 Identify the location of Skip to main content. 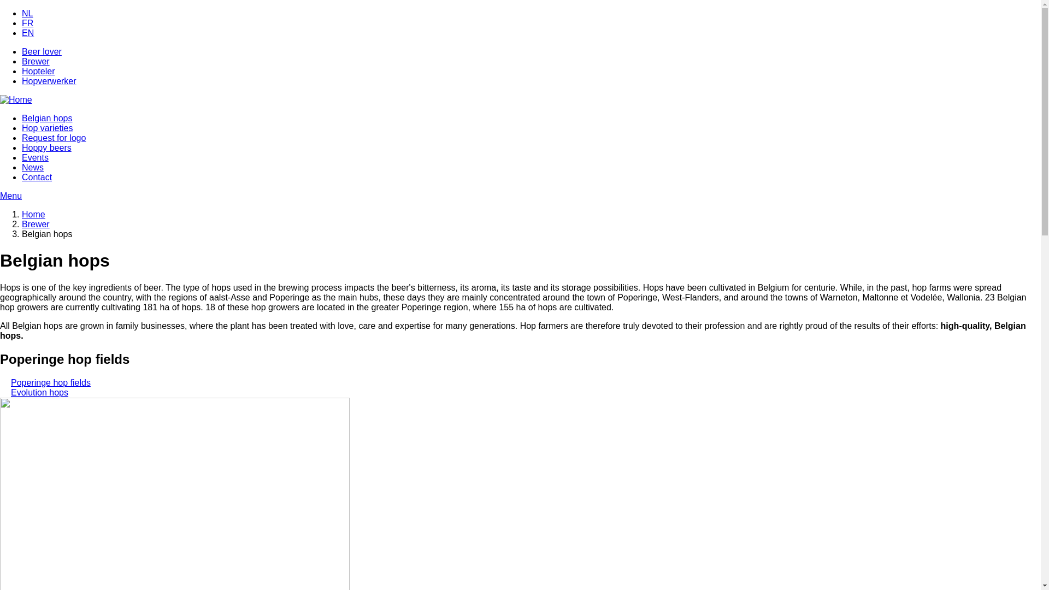
(0, 9).